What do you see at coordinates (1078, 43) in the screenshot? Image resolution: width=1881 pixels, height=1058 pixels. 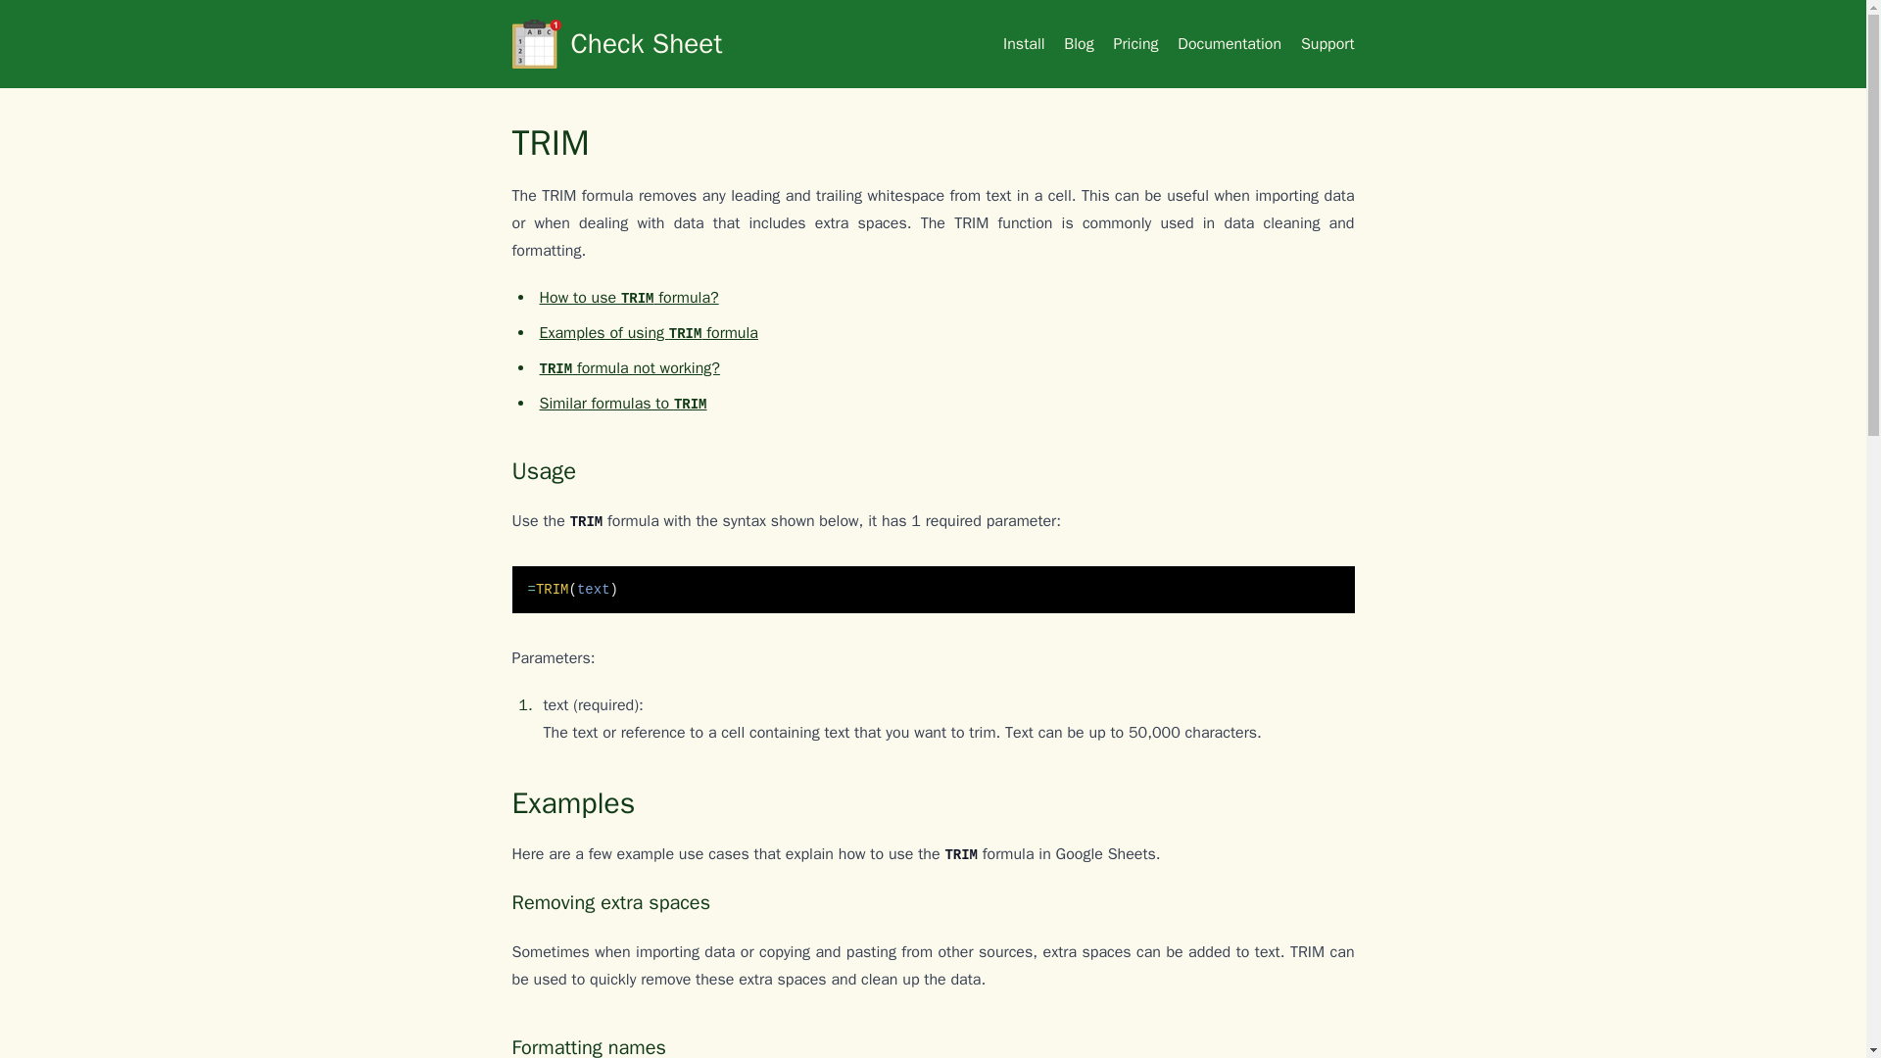 I see `Blog` at bounding box center [1078, 43].